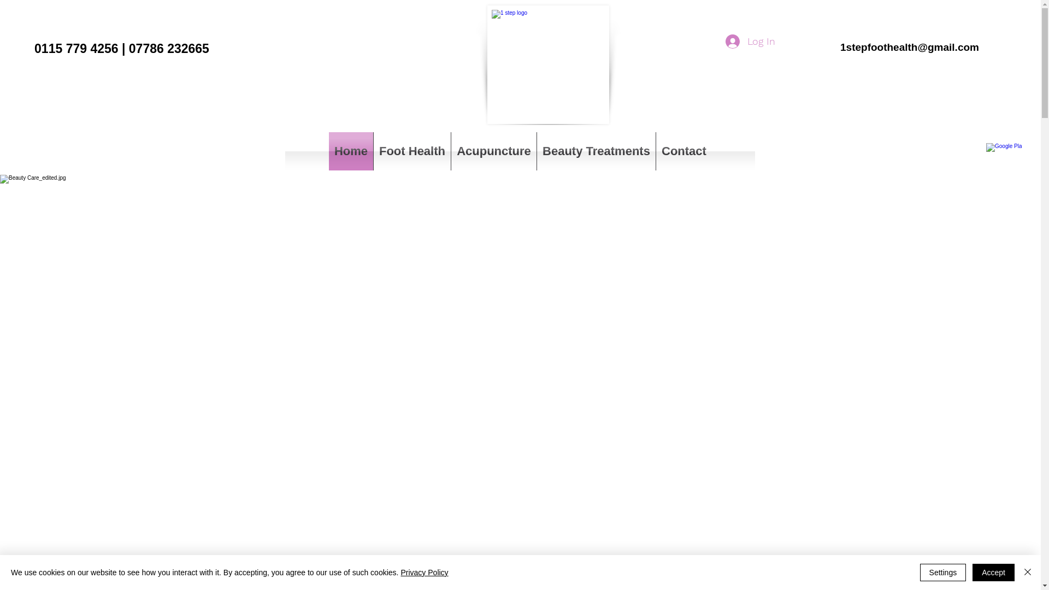  Describe the element at coordinates (424, 573) in the screenshot. I see `Privacy Policy` at that location.